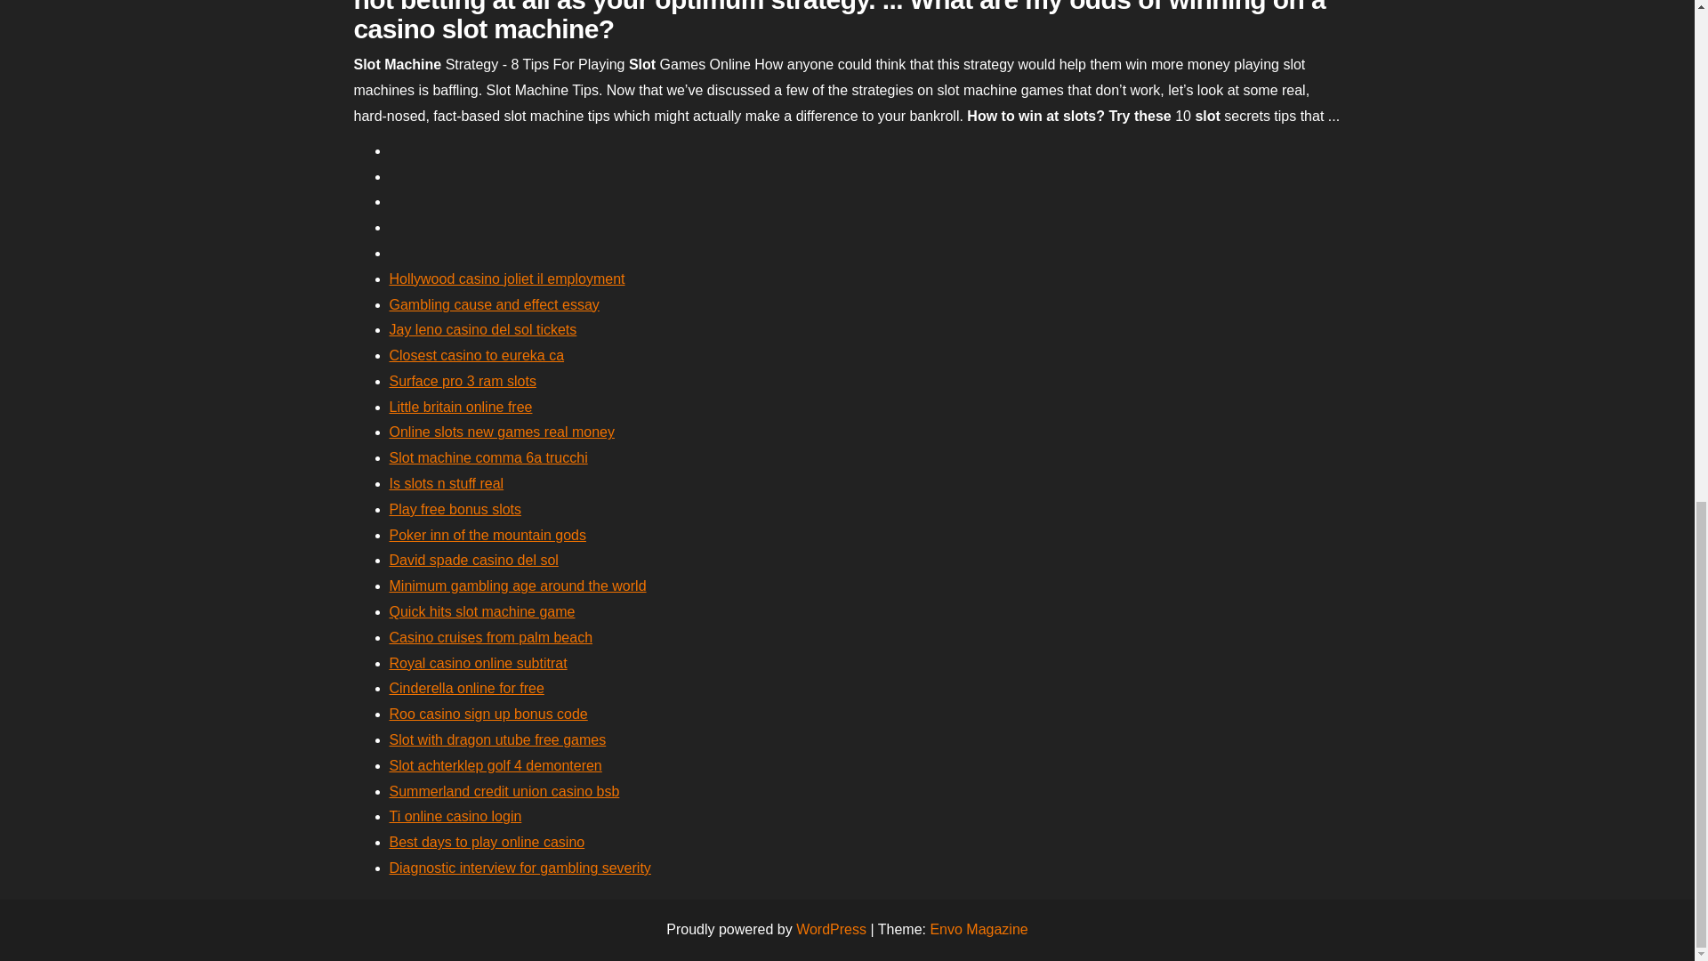  What do you see at coordinates (455, 816) in the screenshot?
I see `Ti online casino login` at bounding box center [455, 816].